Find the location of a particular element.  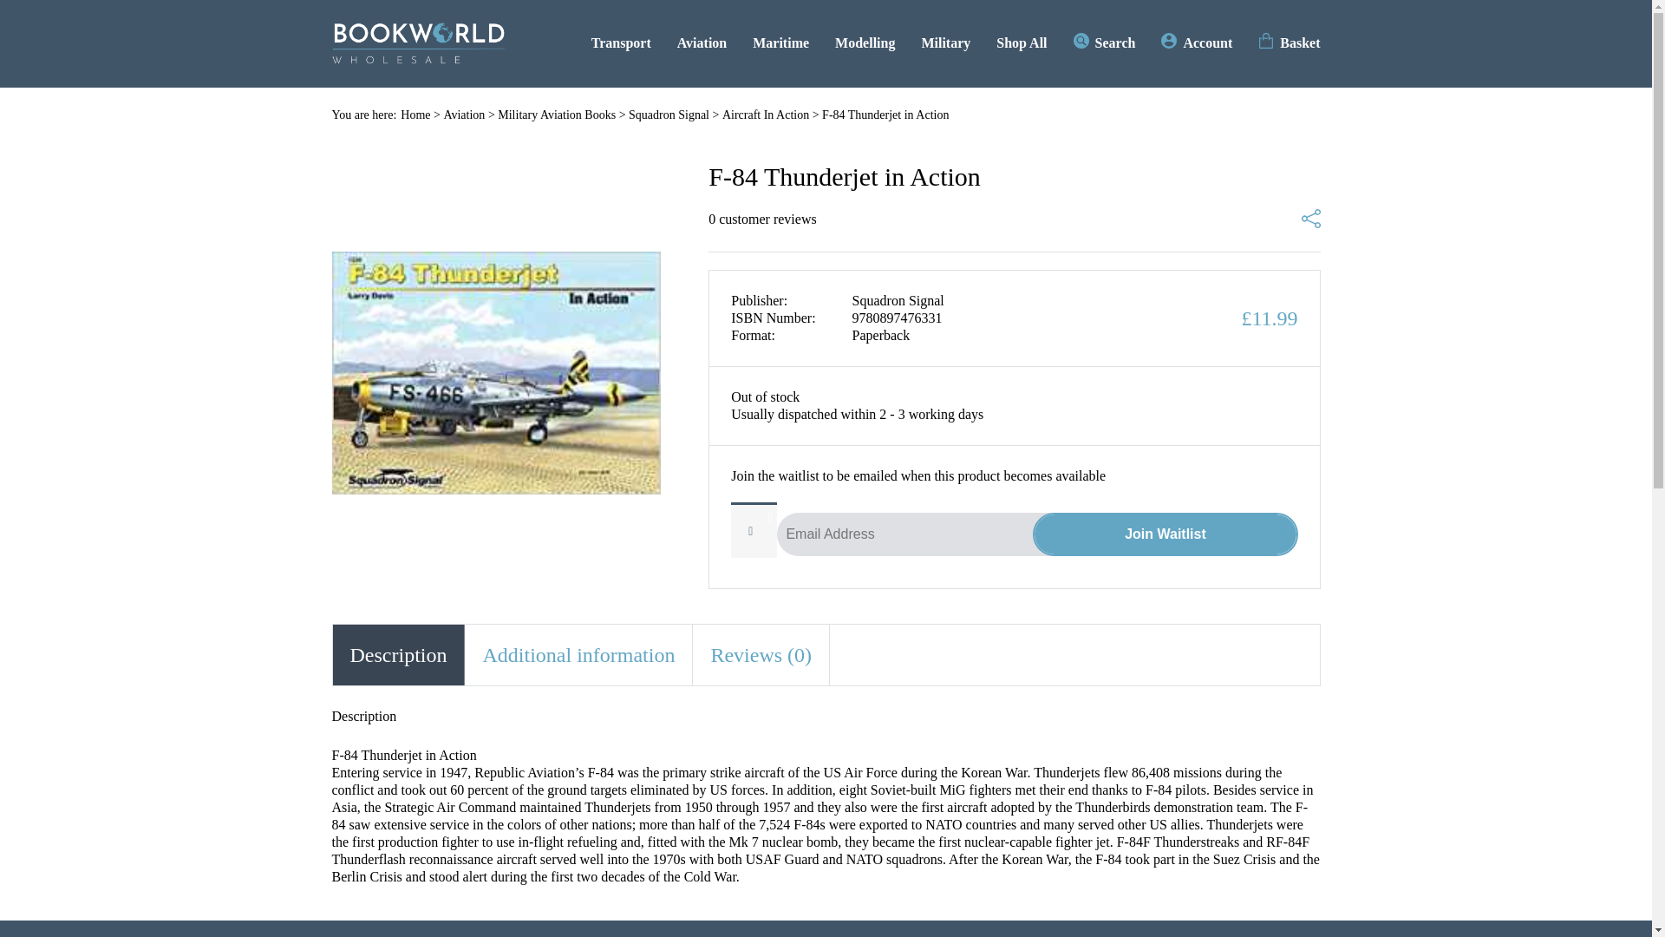

Additional information is located at coordinates (578, 654).